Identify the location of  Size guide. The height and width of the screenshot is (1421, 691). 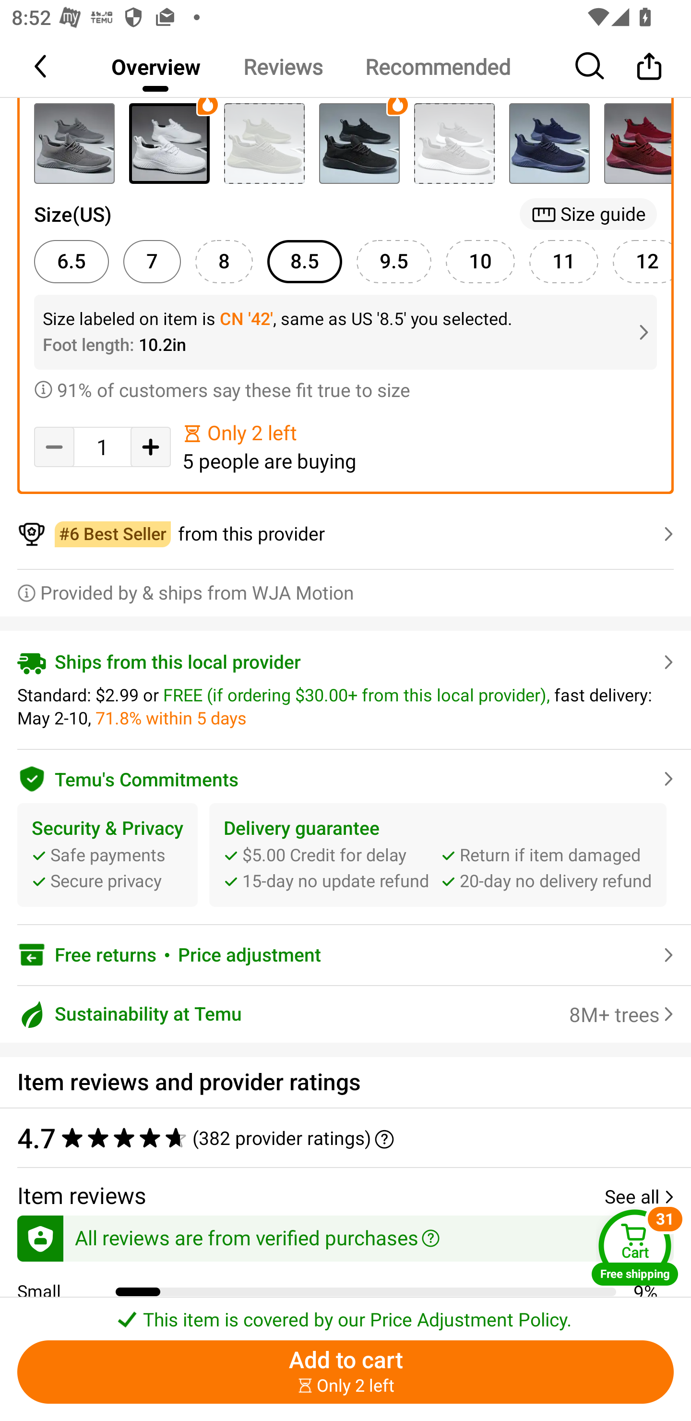
(588, 214).